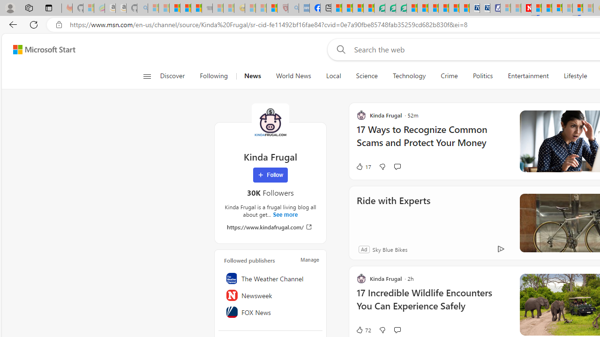 The height and width of the screenshot is (337, 600). I want to click on 14 Common Myths Debunked By Scientific Facts, so click(547, 8).